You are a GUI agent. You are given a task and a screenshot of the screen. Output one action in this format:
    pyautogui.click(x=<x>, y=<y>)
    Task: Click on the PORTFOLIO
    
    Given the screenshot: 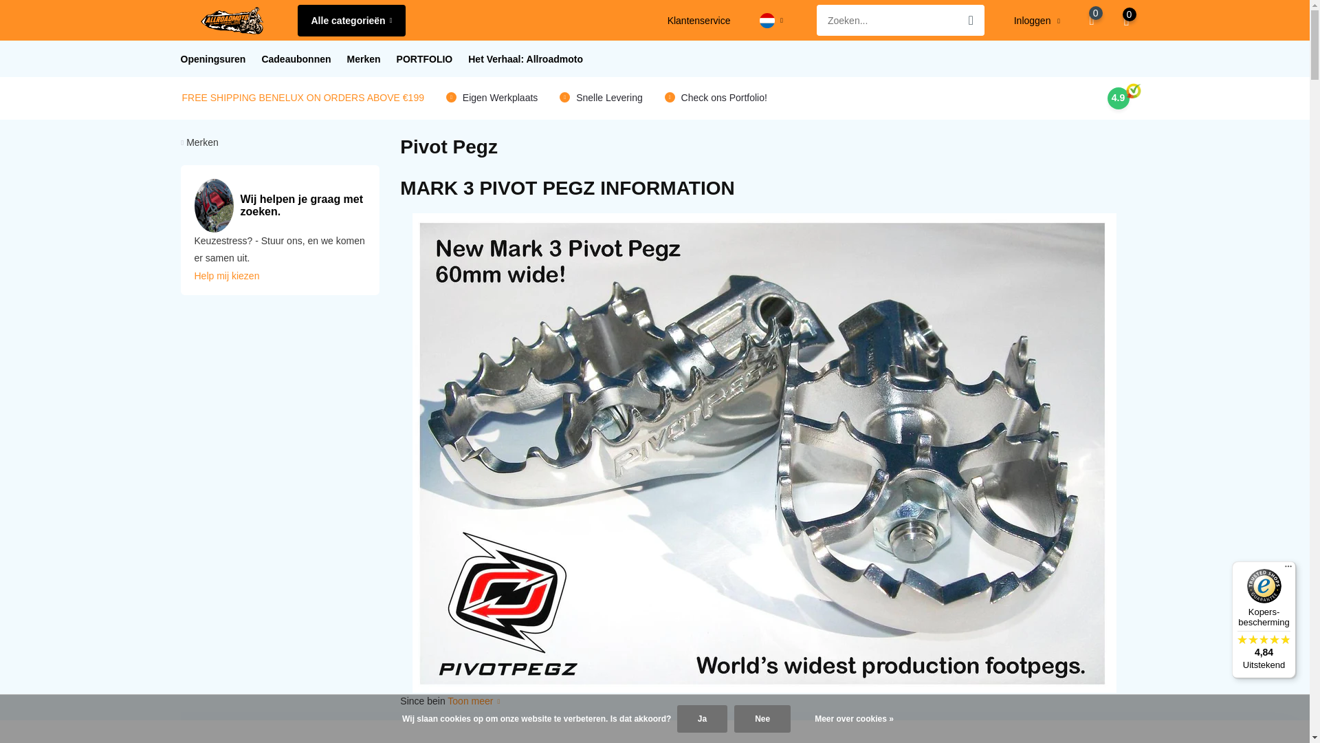 What is the action you would take?
    pyautogui.click(x=425, y=59)
    